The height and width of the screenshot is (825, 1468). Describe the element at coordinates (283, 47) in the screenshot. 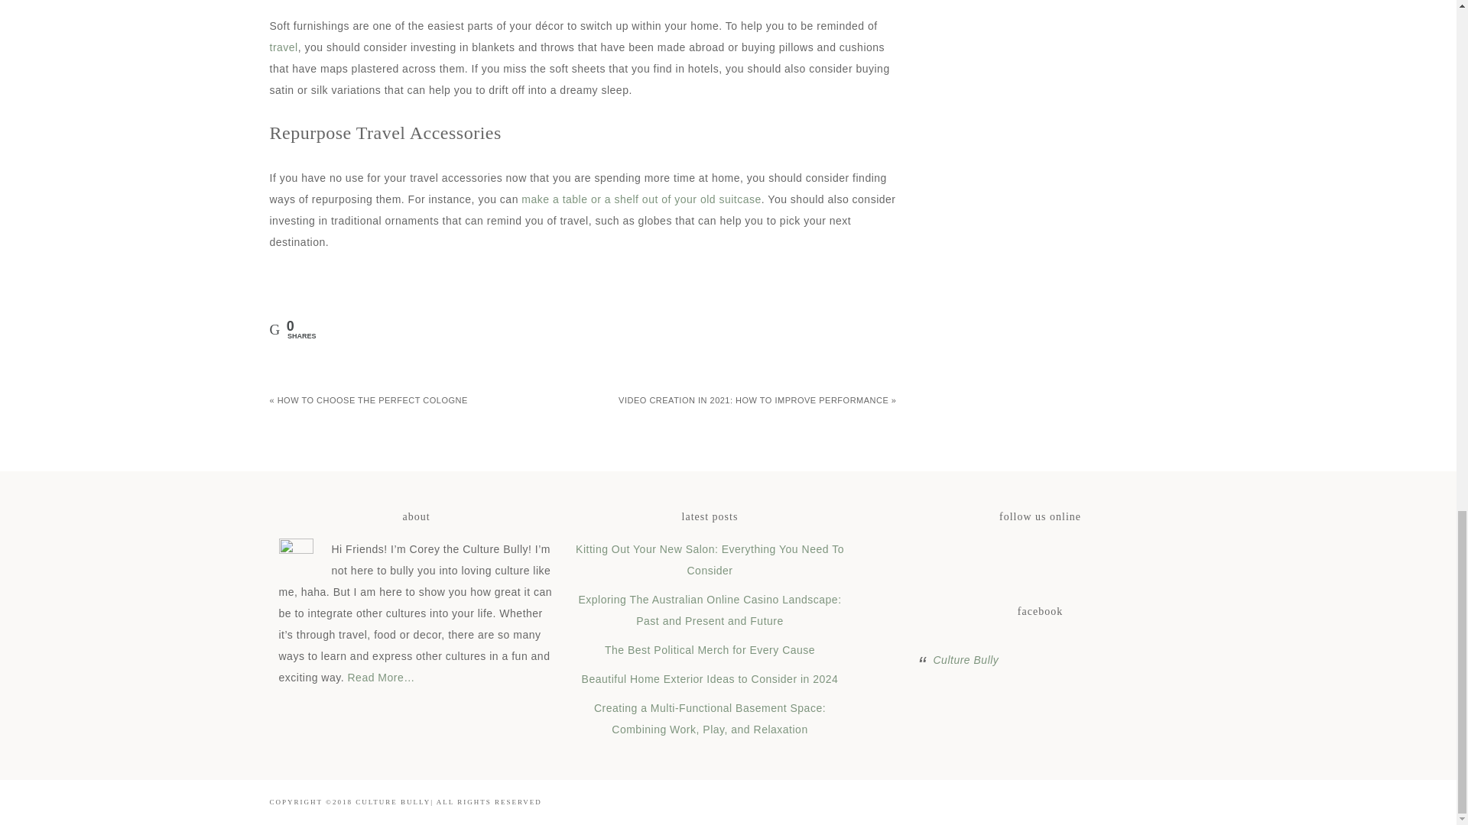

I see `travel` at that location.